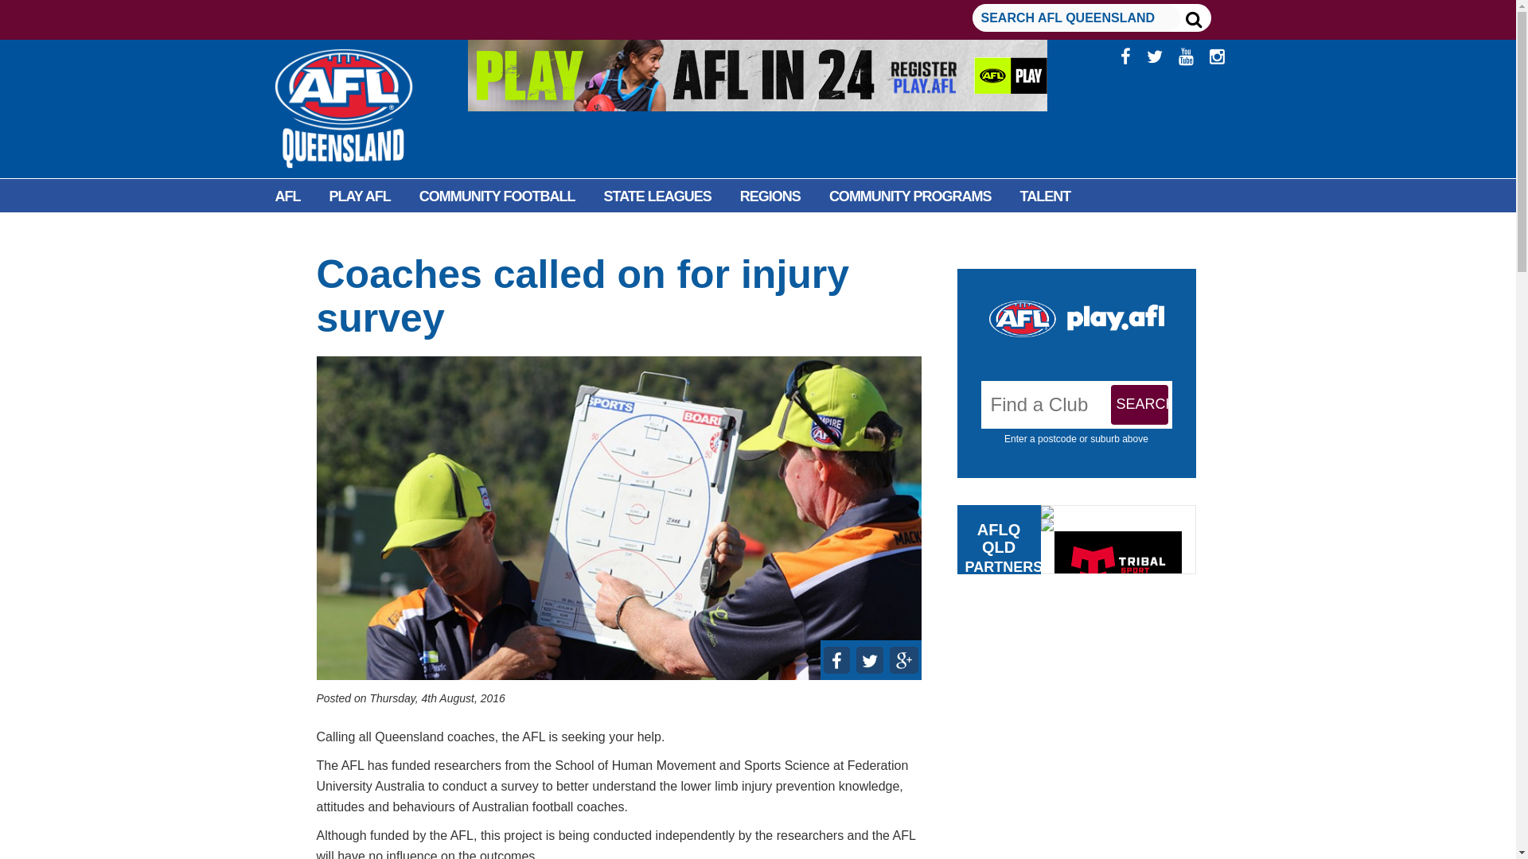  What do you see at coordinates (657, 196) in the screenshot?
I see `STATE LEAGUES` at bounding box center [657, 196].